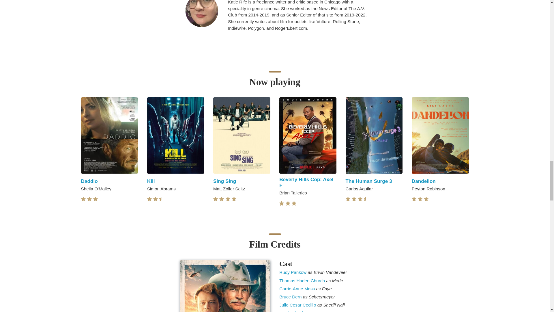  Describe the element at coordinates (149, 199) in the screenshot. I see `star-full` at that location.